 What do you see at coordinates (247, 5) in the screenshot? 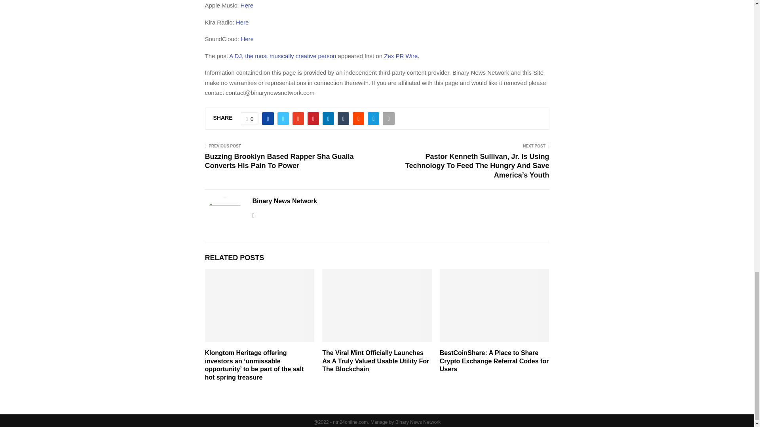
I see `Here` at bounding box center [247, 5].